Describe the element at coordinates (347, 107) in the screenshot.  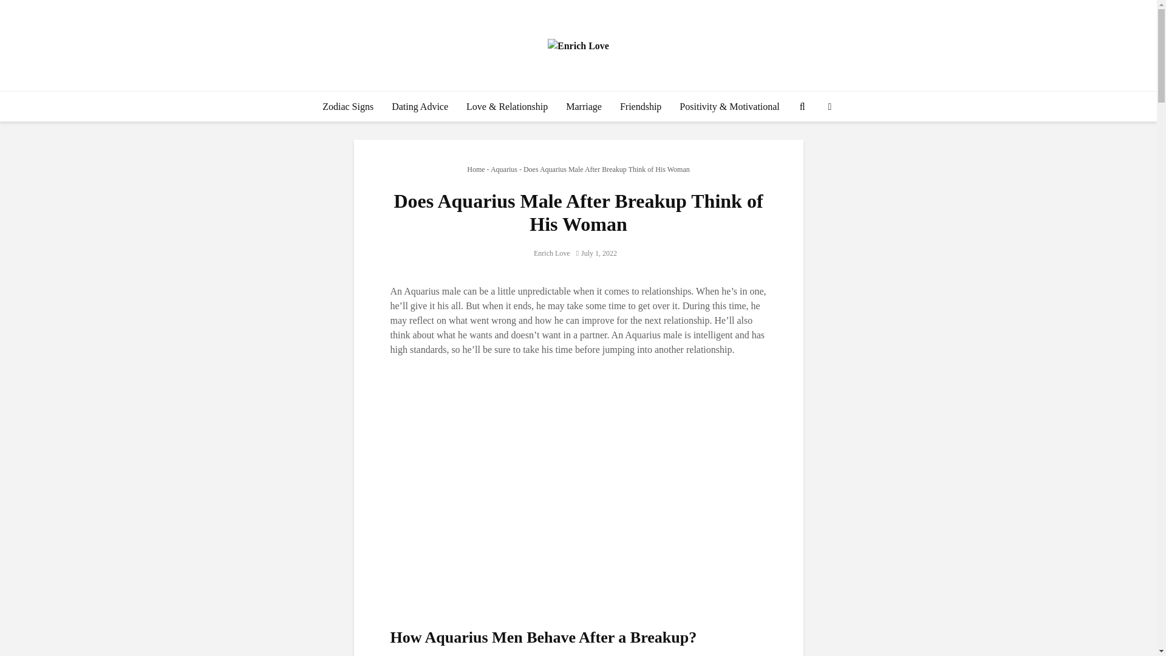
I see `Zodiac Signs` at that location.